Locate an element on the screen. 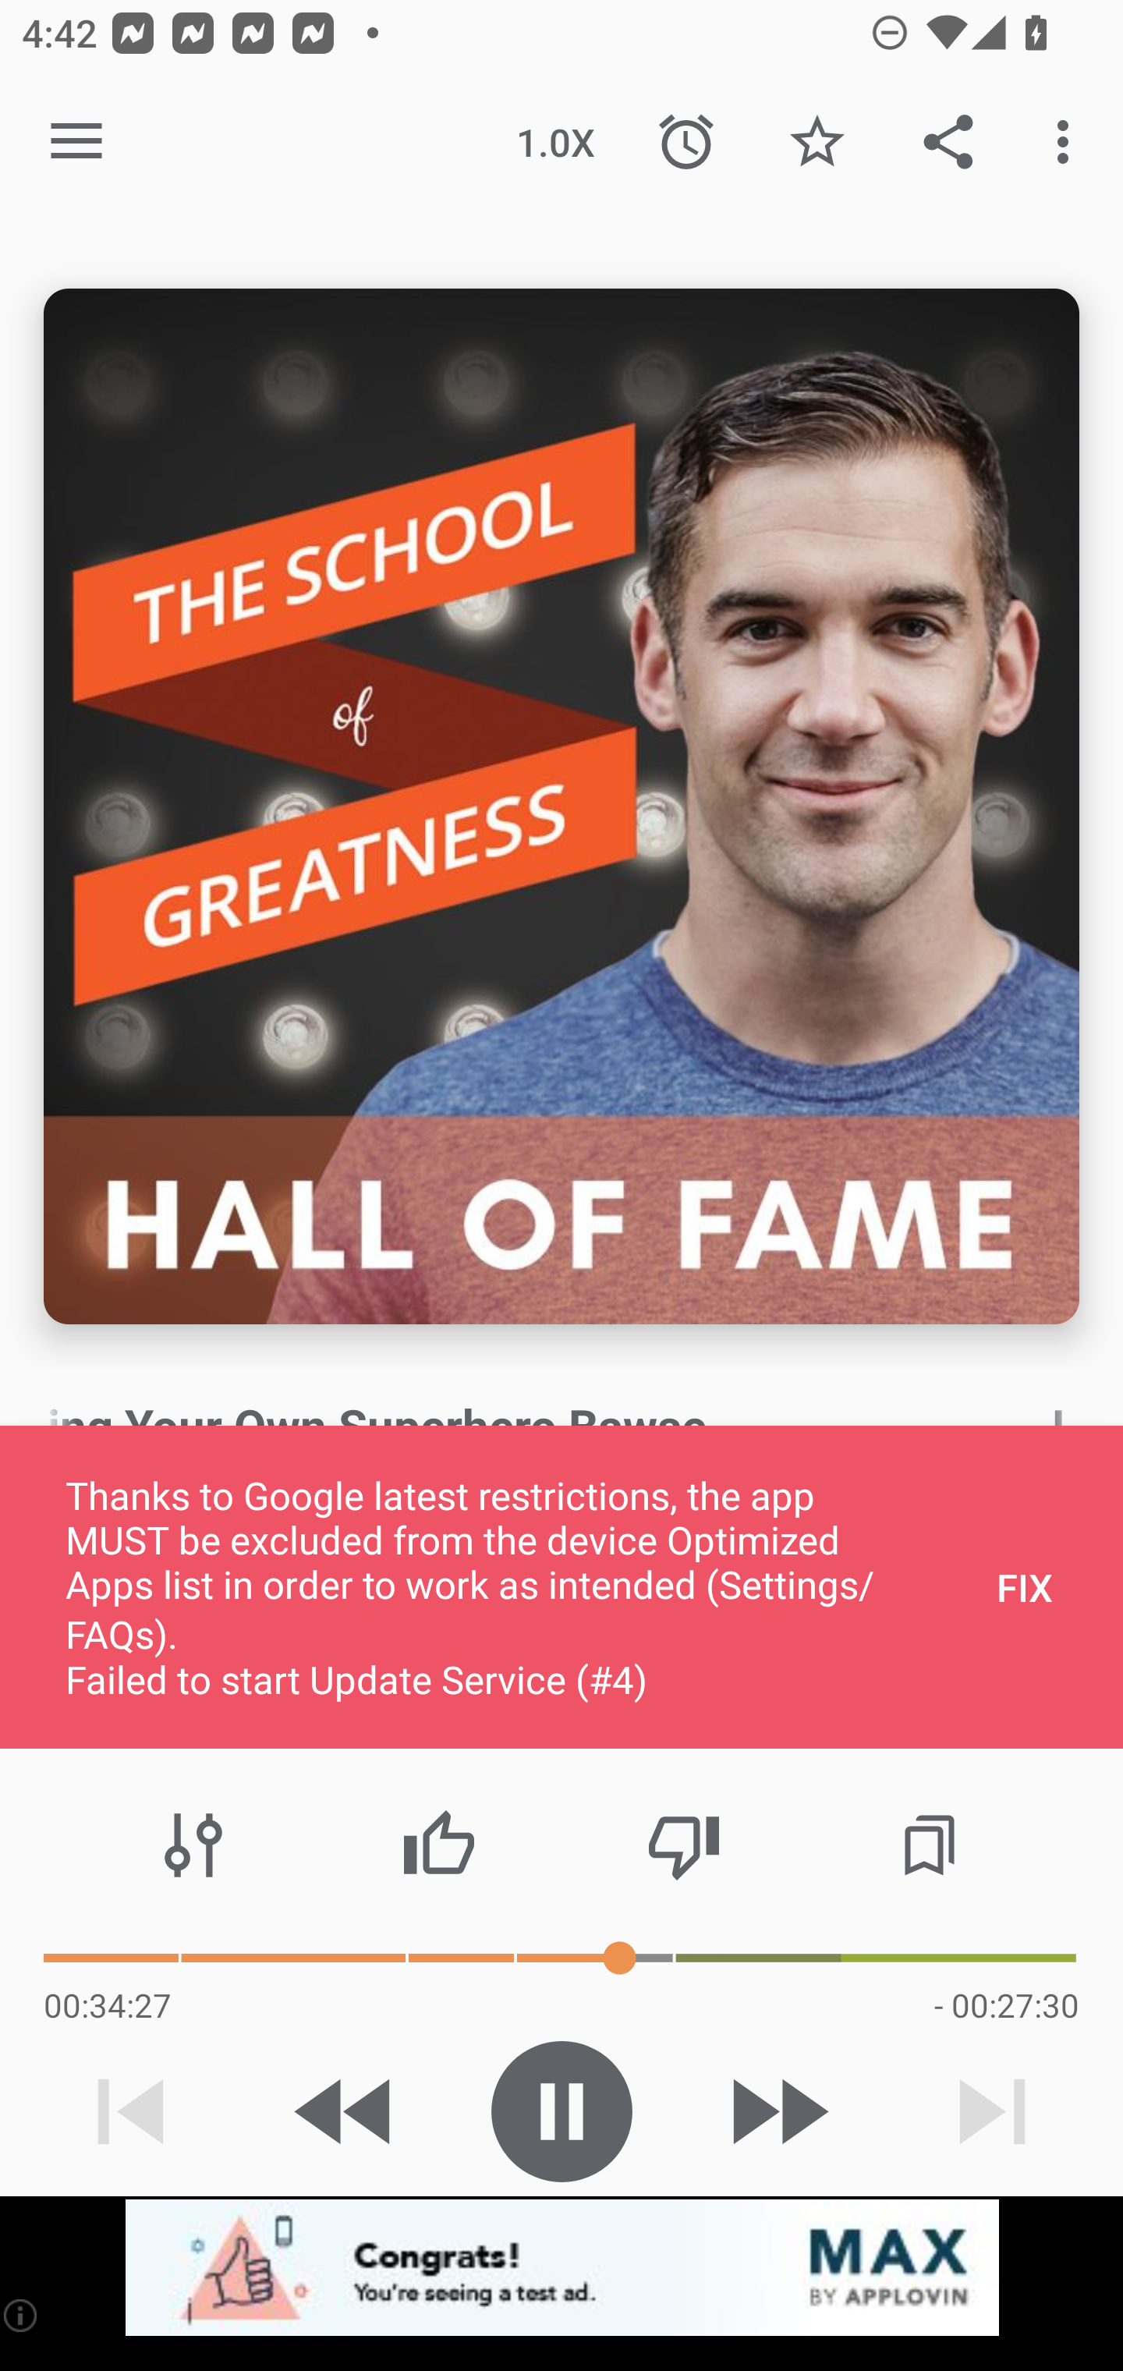 The height and width of the screenshot is (2371, 1123). Chapters / Bookmarks is located at coordinates (929, 1845).